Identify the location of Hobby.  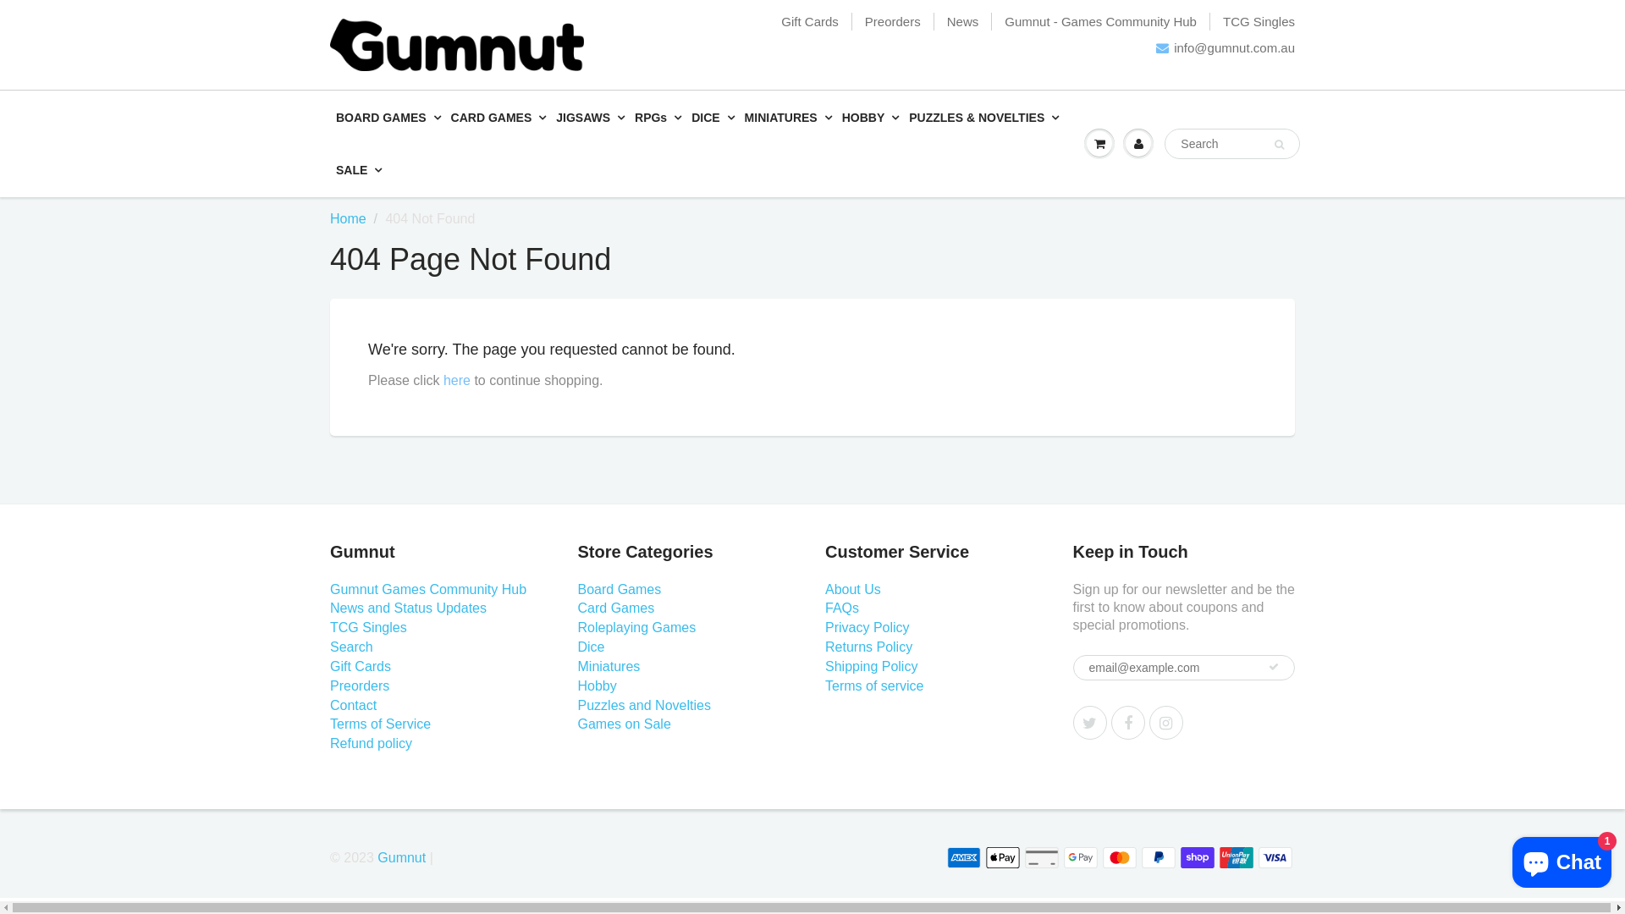
(597, 685).